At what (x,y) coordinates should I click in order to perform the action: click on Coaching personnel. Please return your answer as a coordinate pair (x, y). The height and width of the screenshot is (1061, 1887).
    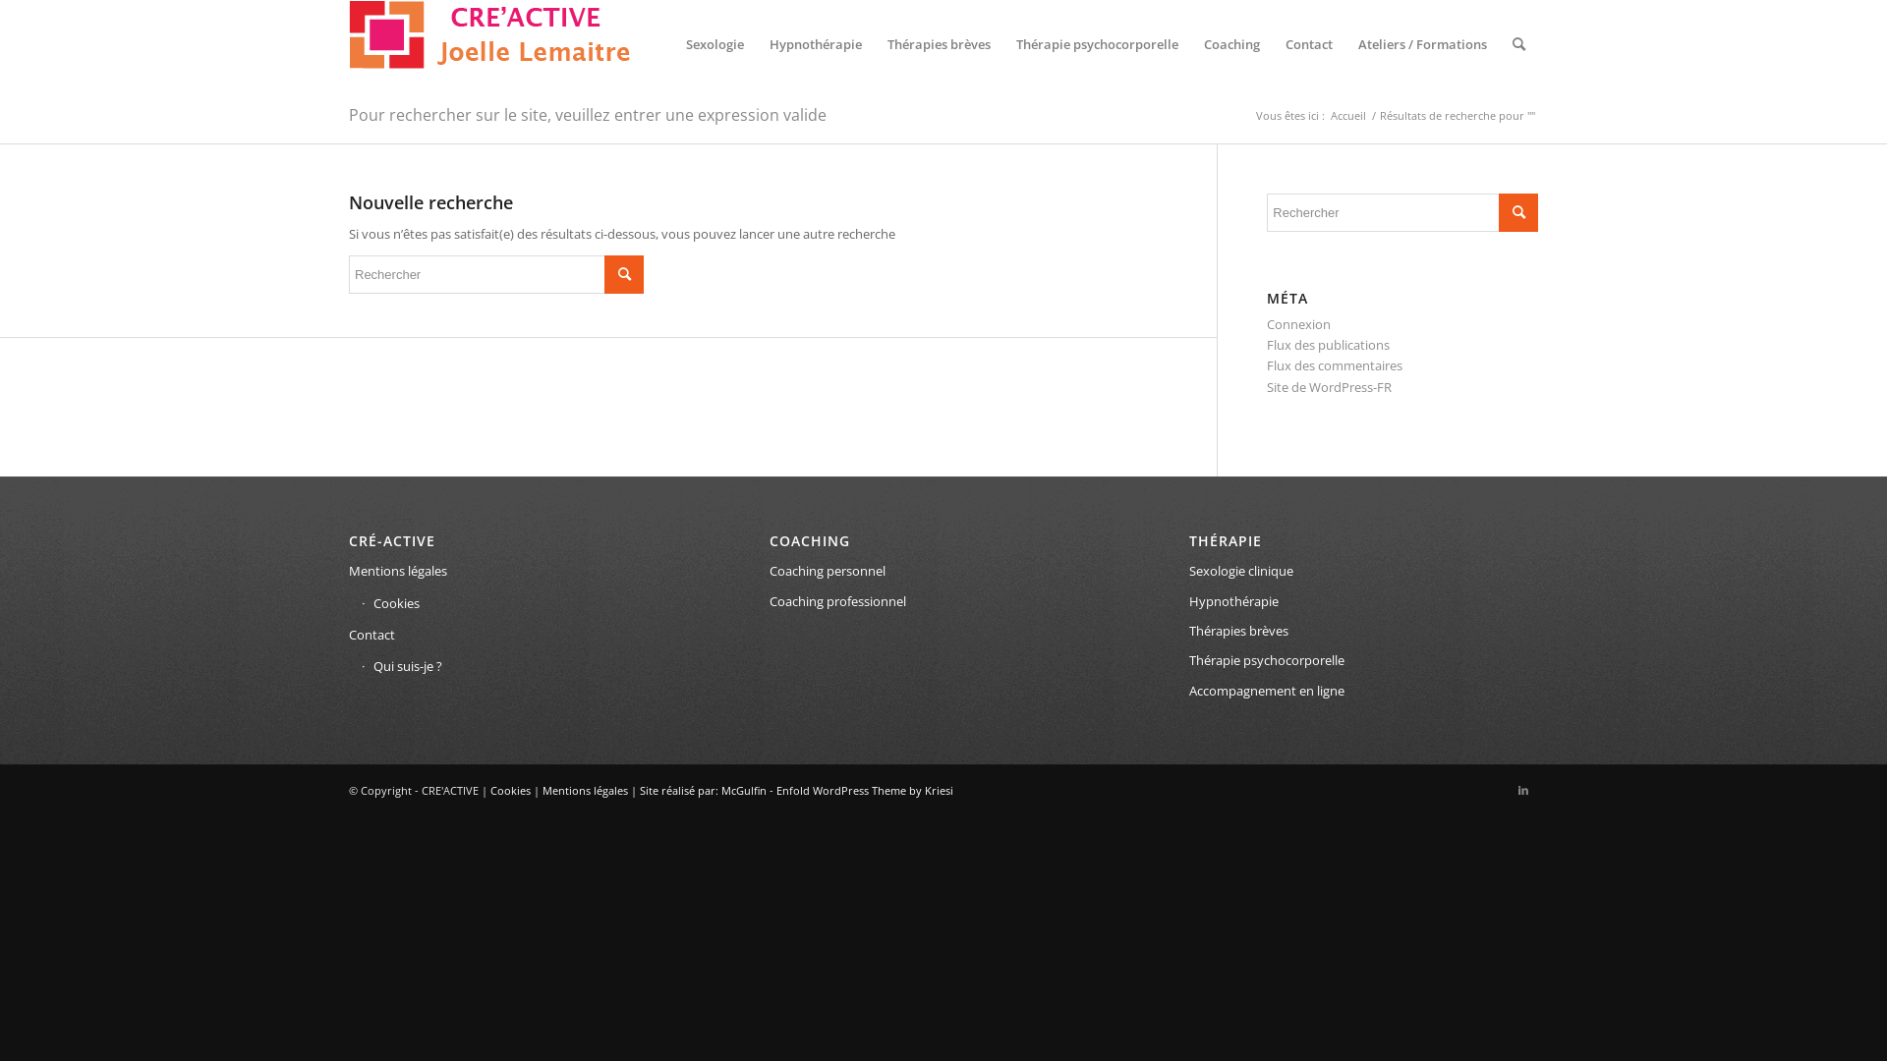
    Looking at the image, I should click on (943, 572).